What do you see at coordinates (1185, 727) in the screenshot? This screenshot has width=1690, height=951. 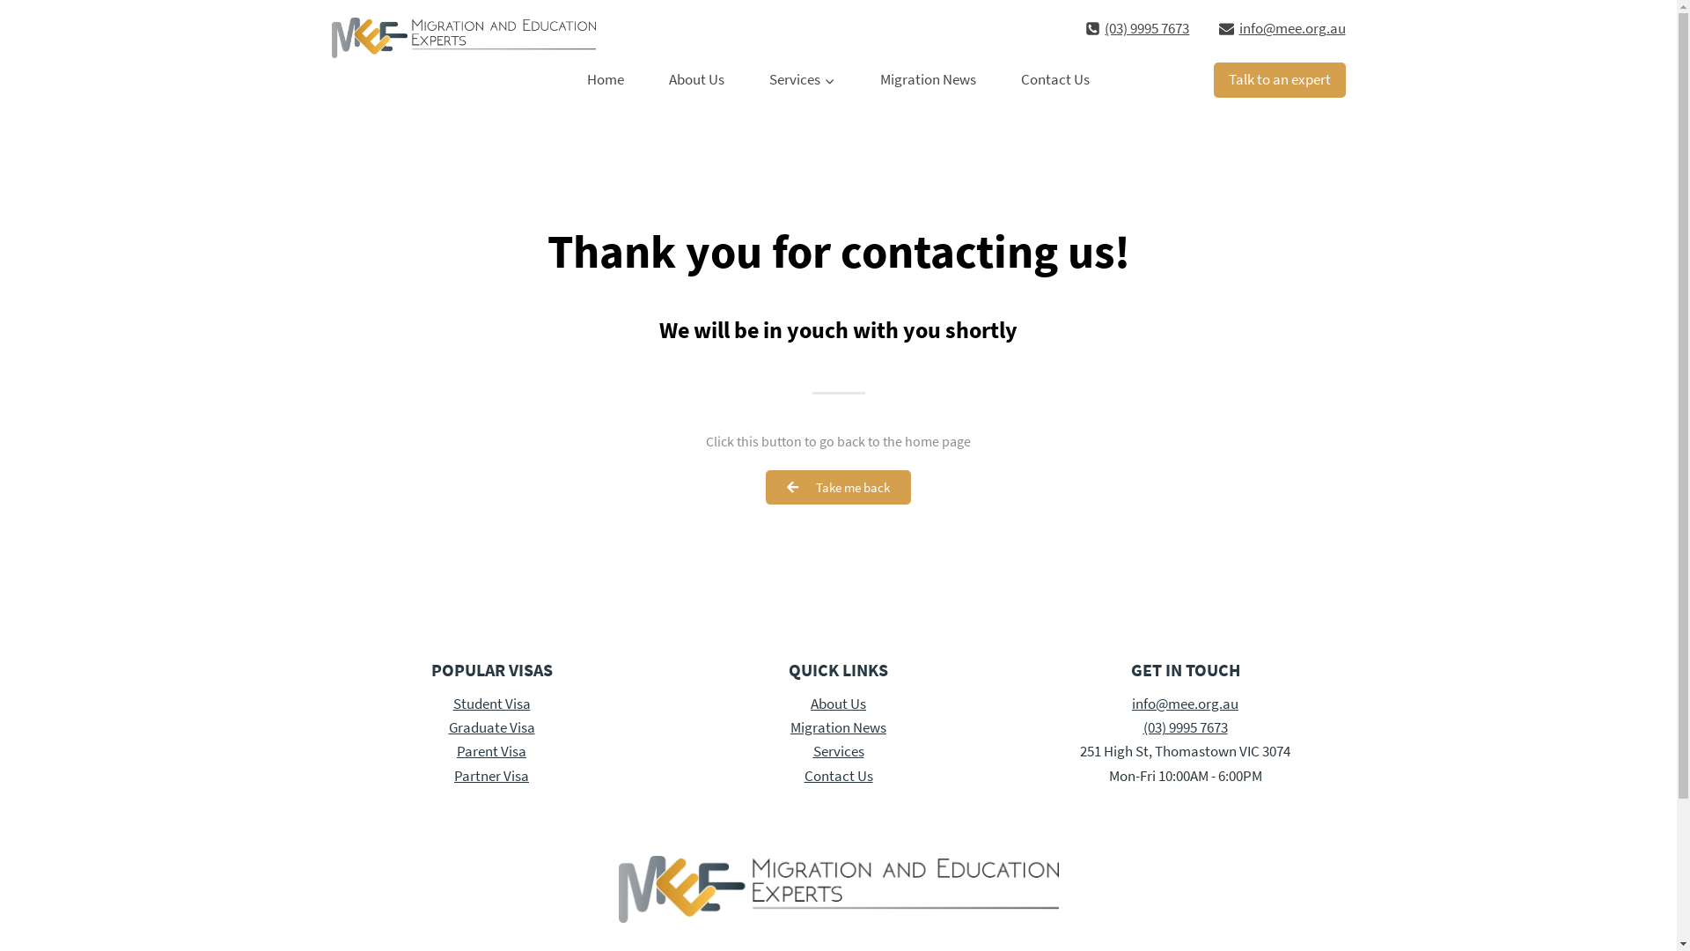 I see `(03) 9995 7673` at bounding box center [1185, 727].